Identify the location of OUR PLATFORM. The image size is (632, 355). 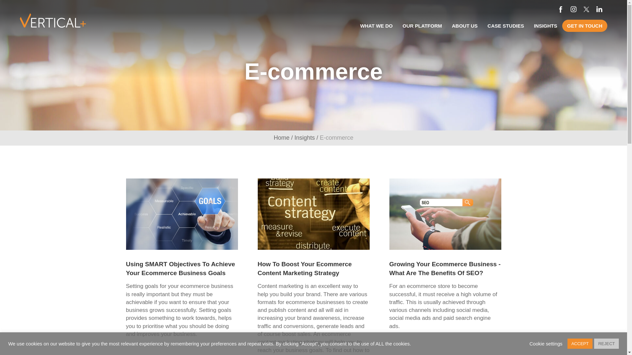
(422, 26).